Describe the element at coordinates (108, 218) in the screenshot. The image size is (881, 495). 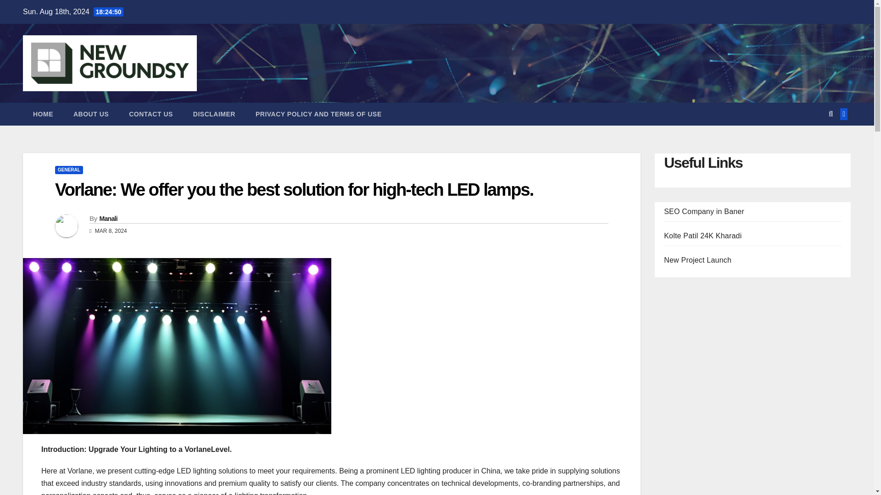
I see `Manali` at that location.